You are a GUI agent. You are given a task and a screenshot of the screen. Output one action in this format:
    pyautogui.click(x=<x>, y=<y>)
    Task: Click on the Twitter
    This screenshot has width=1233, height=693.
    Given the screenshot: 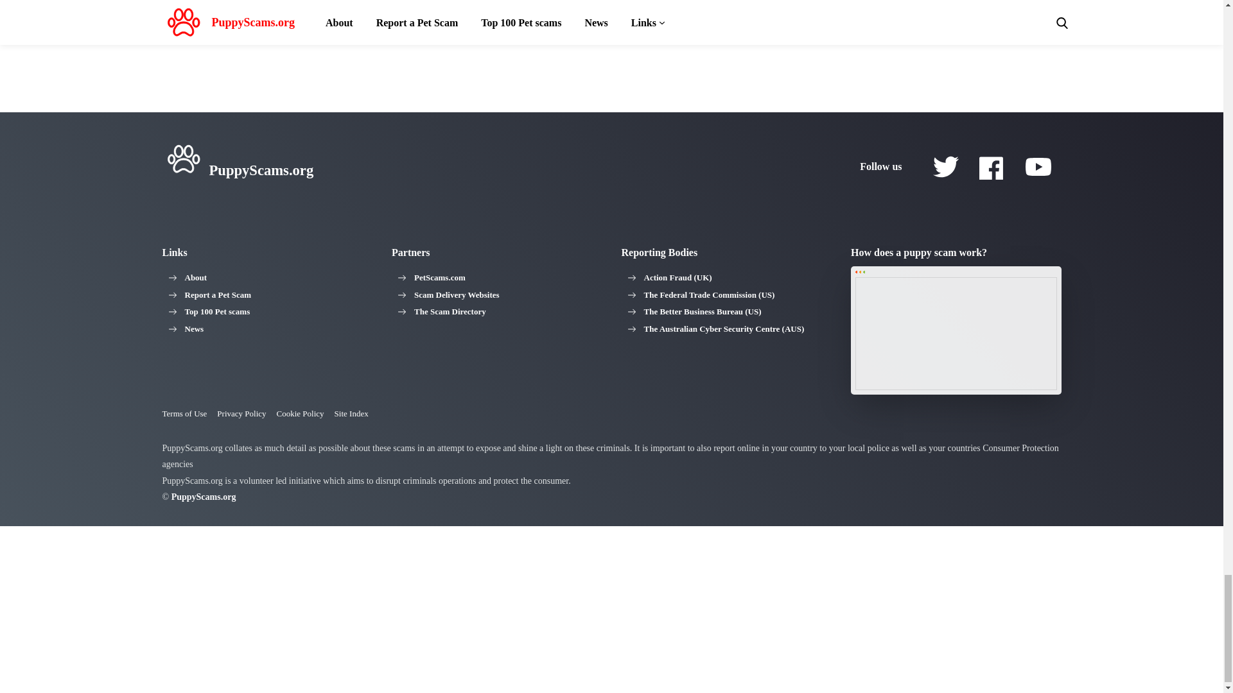 What is the action you would take?
    pyautogui.click(x=945, y=166)
    